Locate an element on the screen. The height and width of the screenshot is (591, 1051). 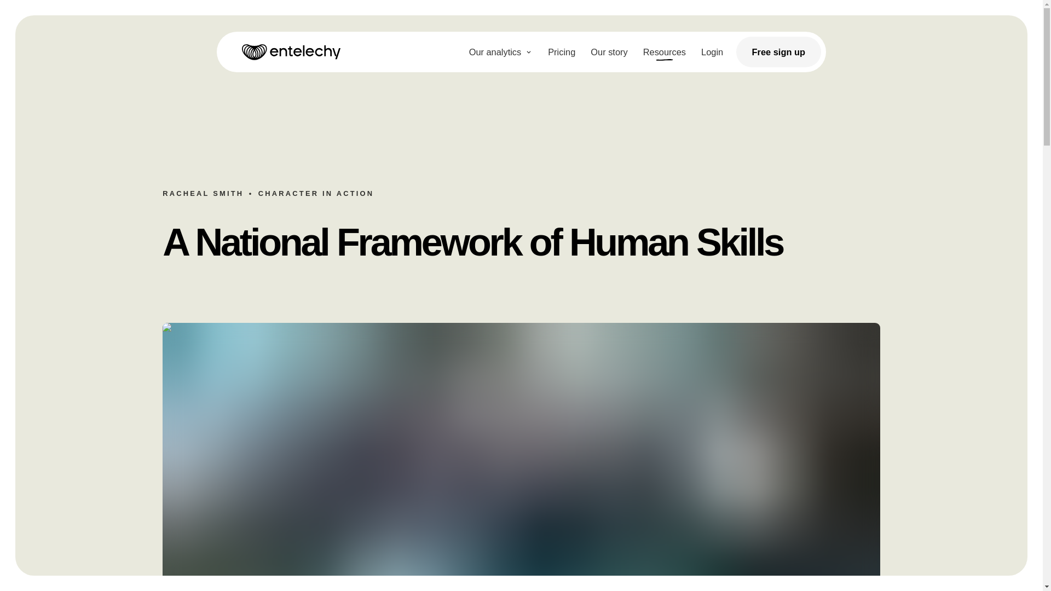
CHARACTER IN ACTION is located at coordinates (316, 193).